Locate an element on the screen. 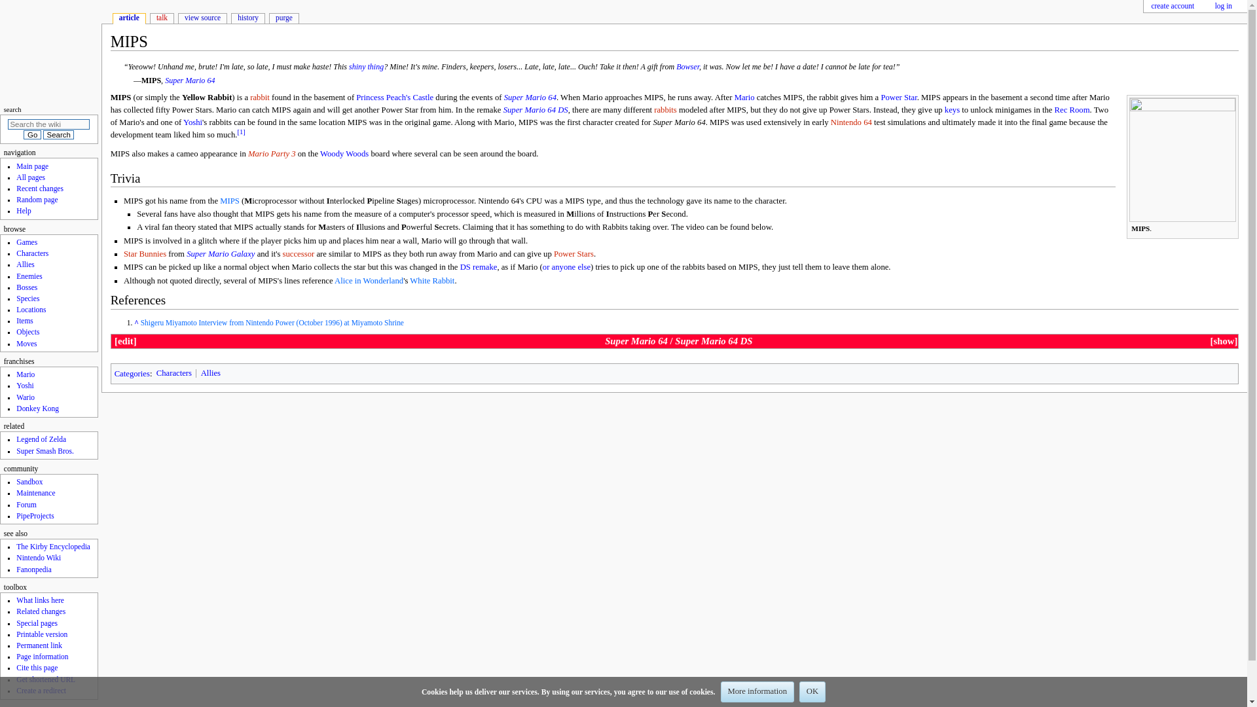 This screenshot has height=707, width=1257. Super Mario 64 is located at coordinates (190, 80).